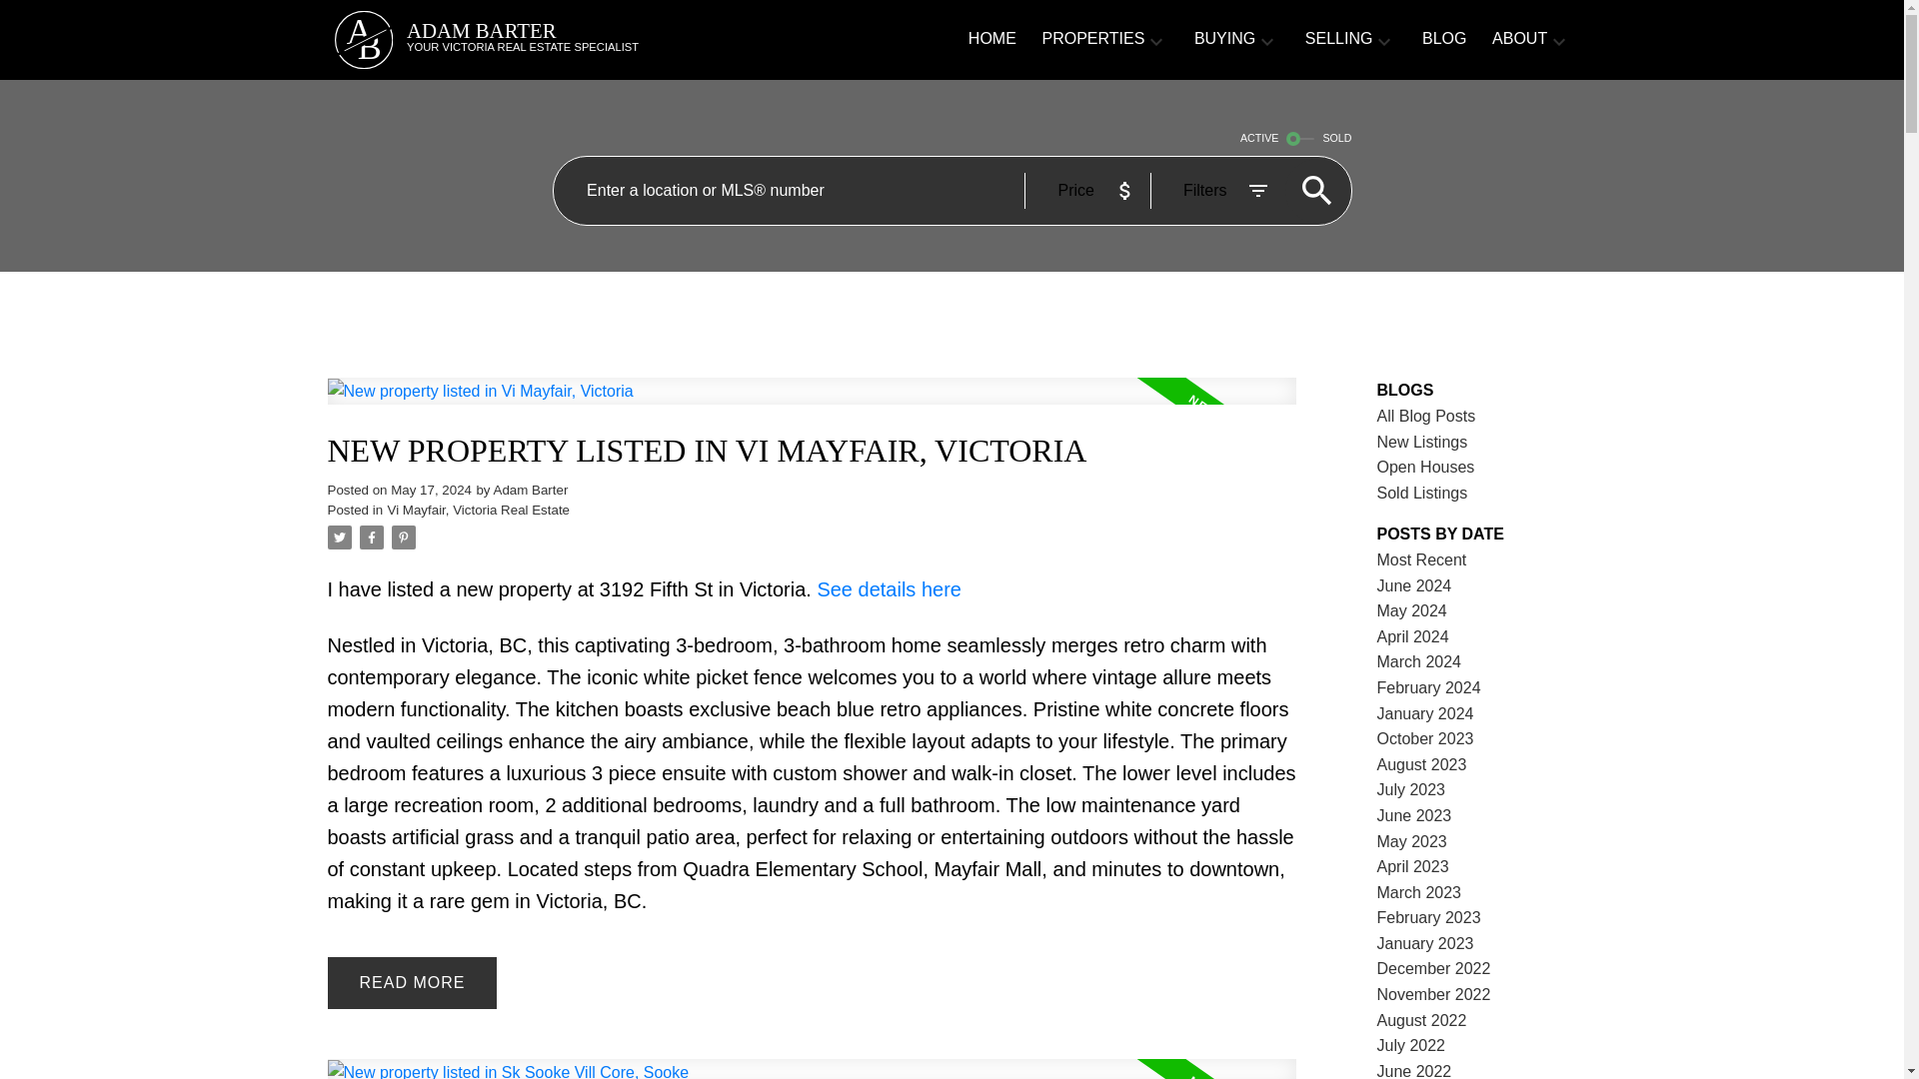 The width and height of the screenshot is (1919, 1079). What do you see at coordinates (1223, 40) in the screenshot?
I see `See details here` at bounding box center [1223, 40].